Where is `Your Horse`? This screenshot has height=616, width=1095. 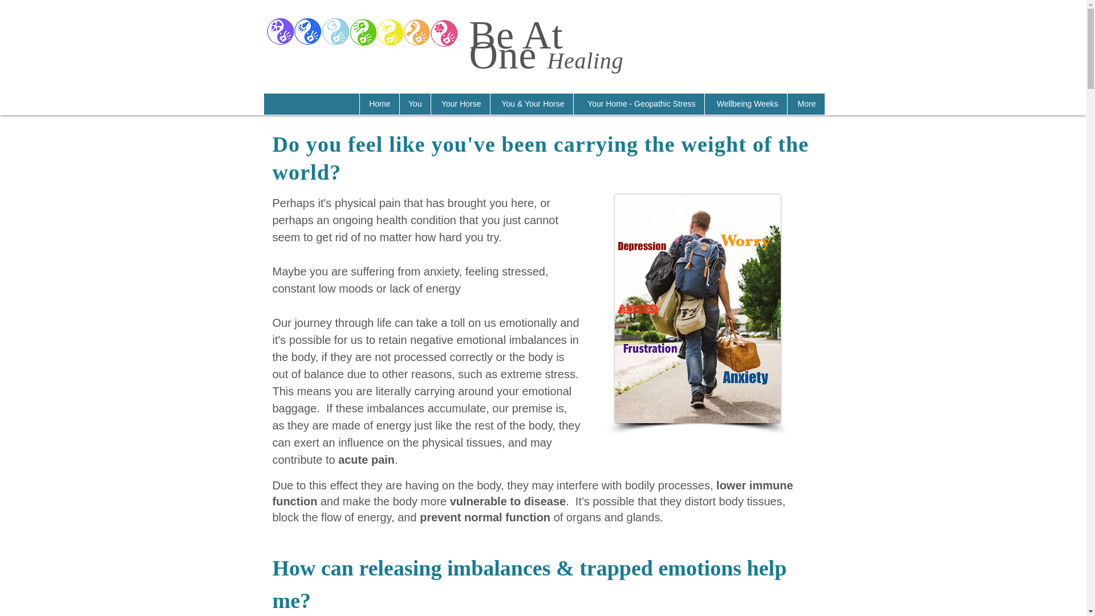 Your Horse is located at coordinates (460, 104).